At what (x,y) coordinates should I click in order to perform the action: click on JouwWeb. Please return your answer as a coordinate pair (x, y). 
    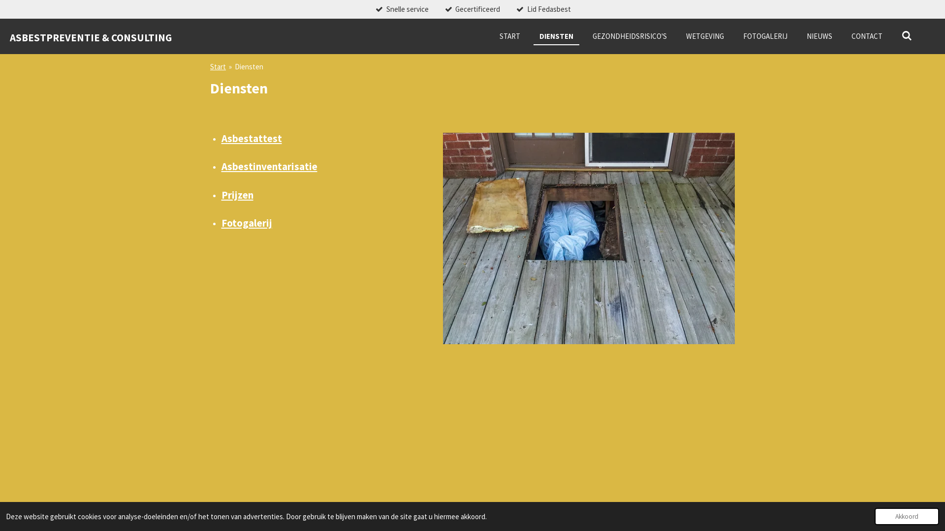
    Looking at the image, I should click on (724, 519).